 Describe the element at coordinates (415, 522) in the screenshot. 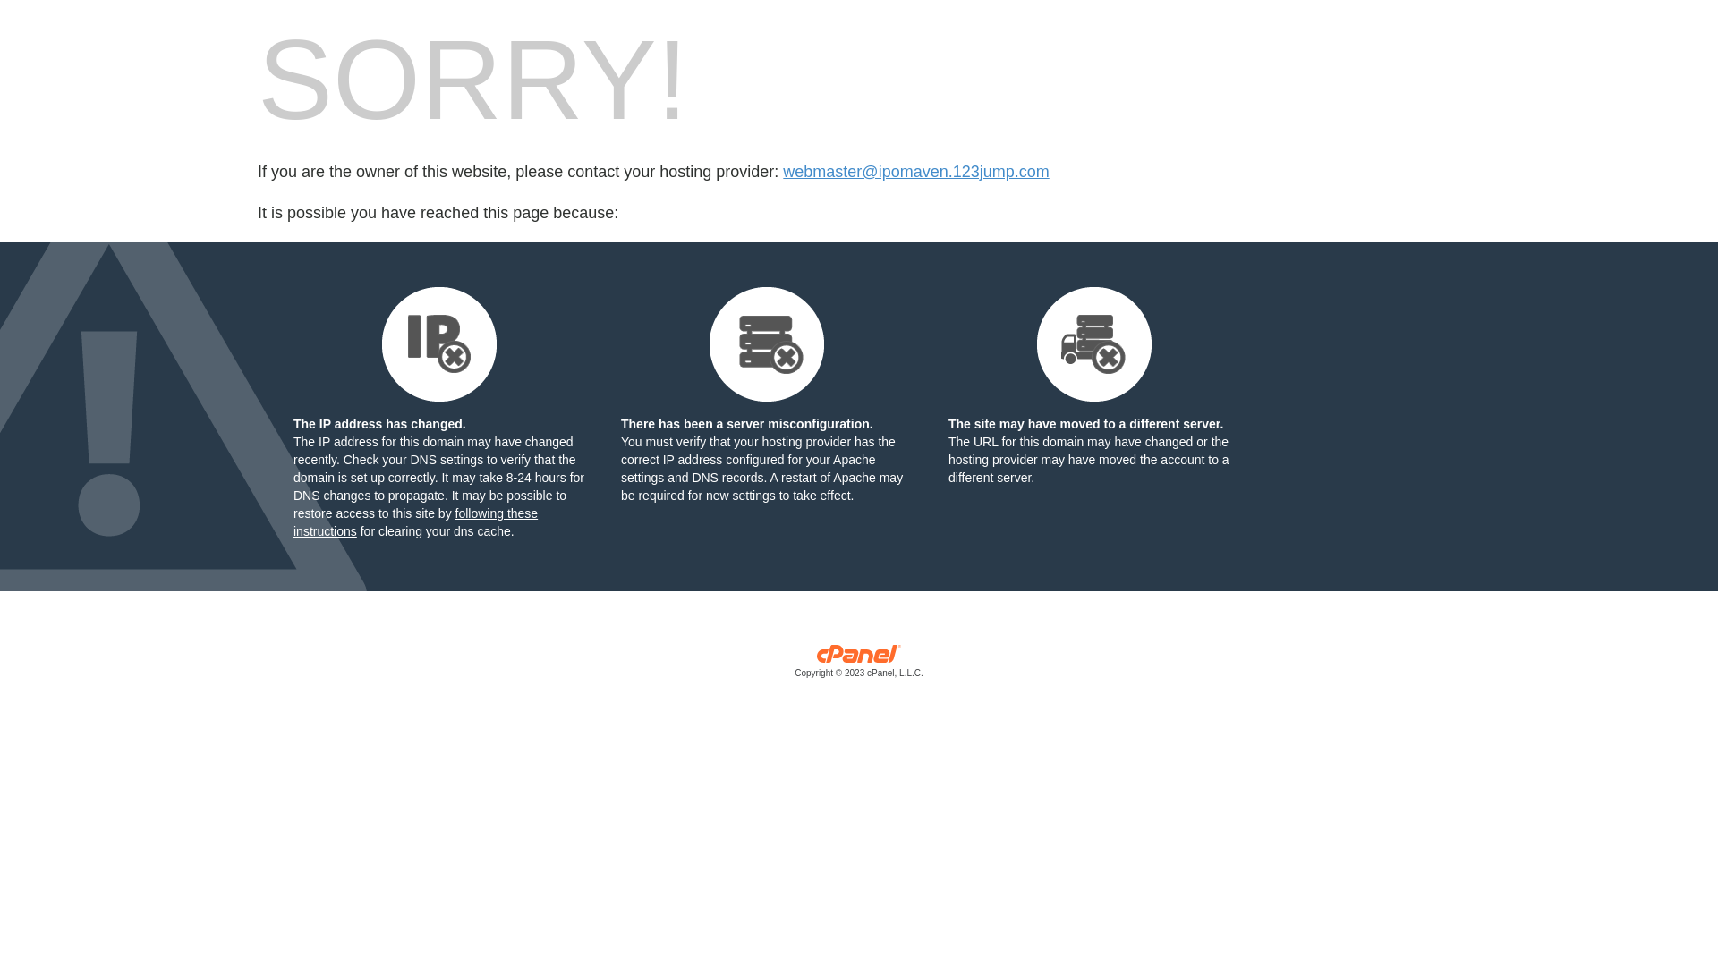

I see `following these instructions` at that location.